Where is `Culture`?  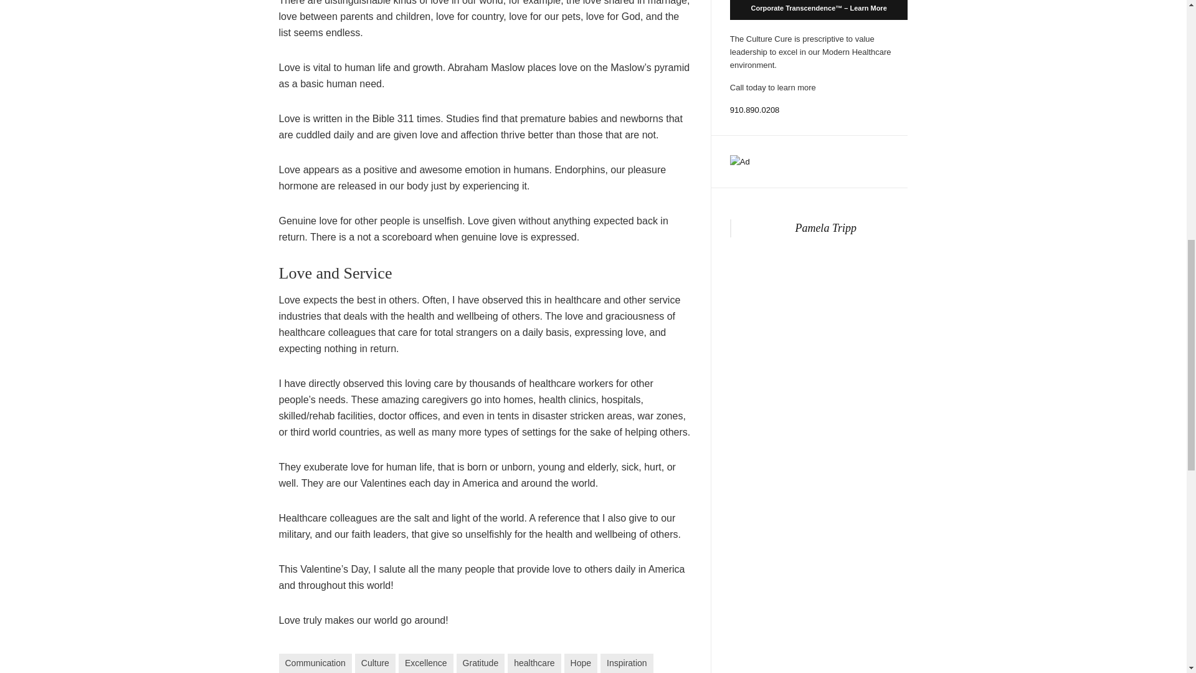 Culture is located at coordinates (375, 663).